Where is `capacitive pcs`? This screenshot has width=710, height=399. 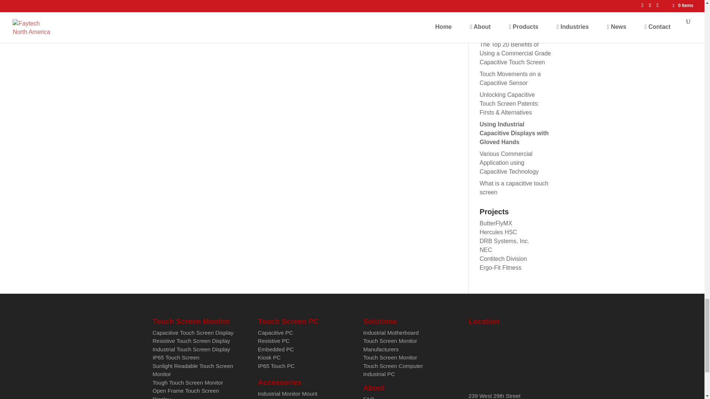 capacitive pcs is located at coordinates (275, 332).